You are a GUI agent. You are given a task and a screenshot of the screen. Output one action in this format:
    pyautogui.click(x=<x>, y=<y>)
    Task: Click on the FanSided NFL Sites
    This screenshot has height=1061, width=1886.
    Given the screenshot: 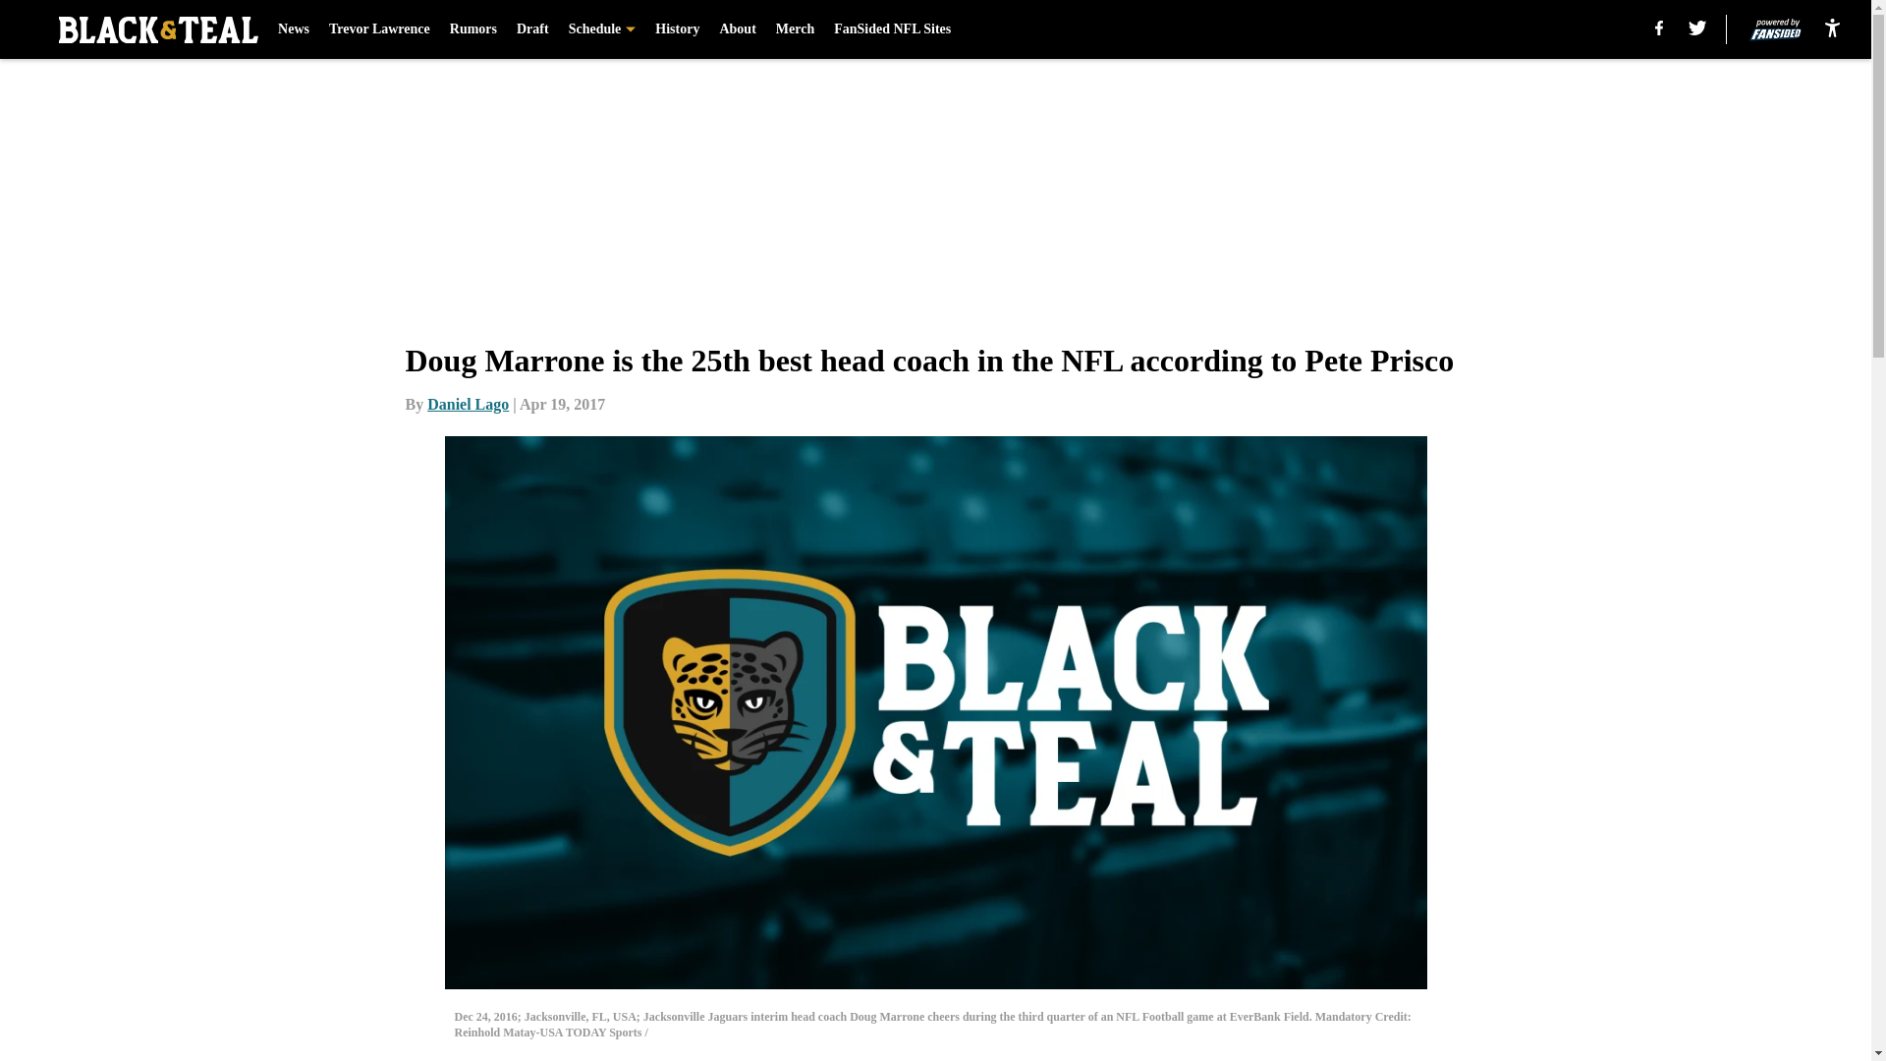 What is the action you would take?
    pyautogui.click(x=892, y=29)
    